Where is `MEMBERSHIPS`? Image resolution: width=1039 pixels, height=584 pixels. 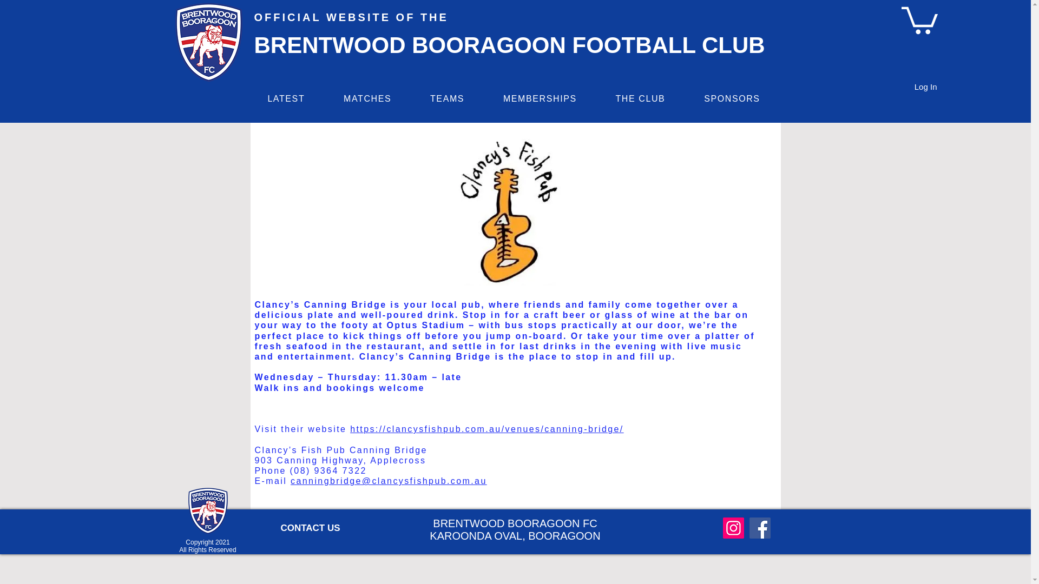 MEMBERSHIPS is located at coordinates (540, 98).